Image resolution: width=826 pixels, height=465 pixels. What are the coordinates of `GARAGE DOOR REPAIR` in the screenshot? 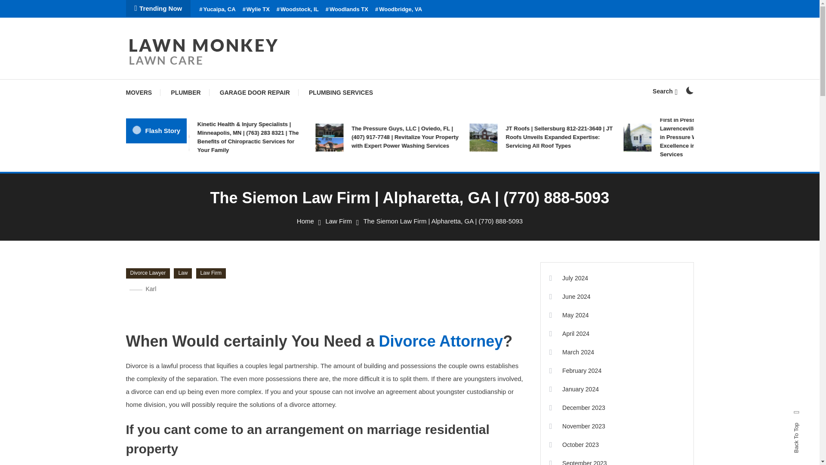 It's located at (255, 92).